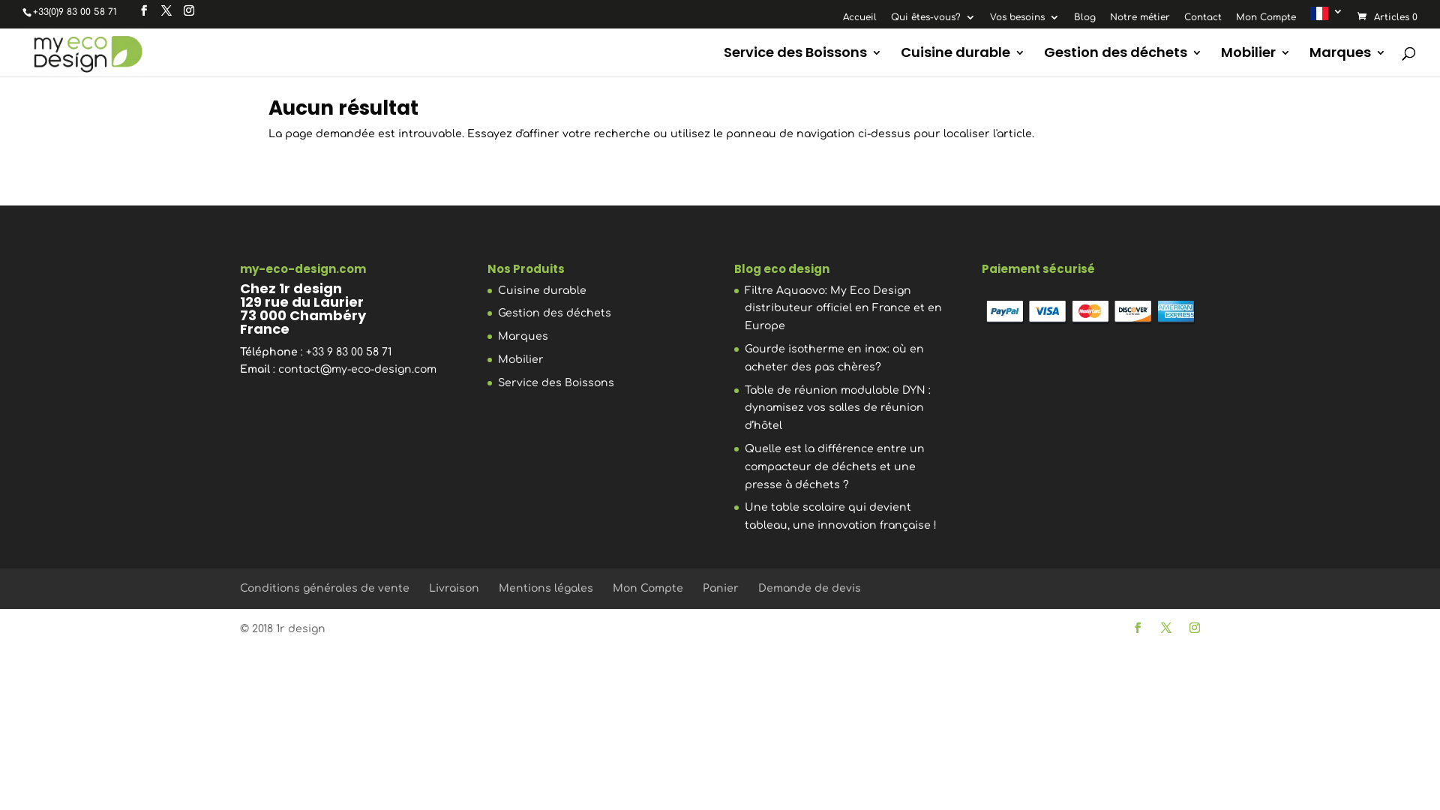  Describe the element at coordinates (859, 21) in the screenshot. I see `Accueil` at that location.